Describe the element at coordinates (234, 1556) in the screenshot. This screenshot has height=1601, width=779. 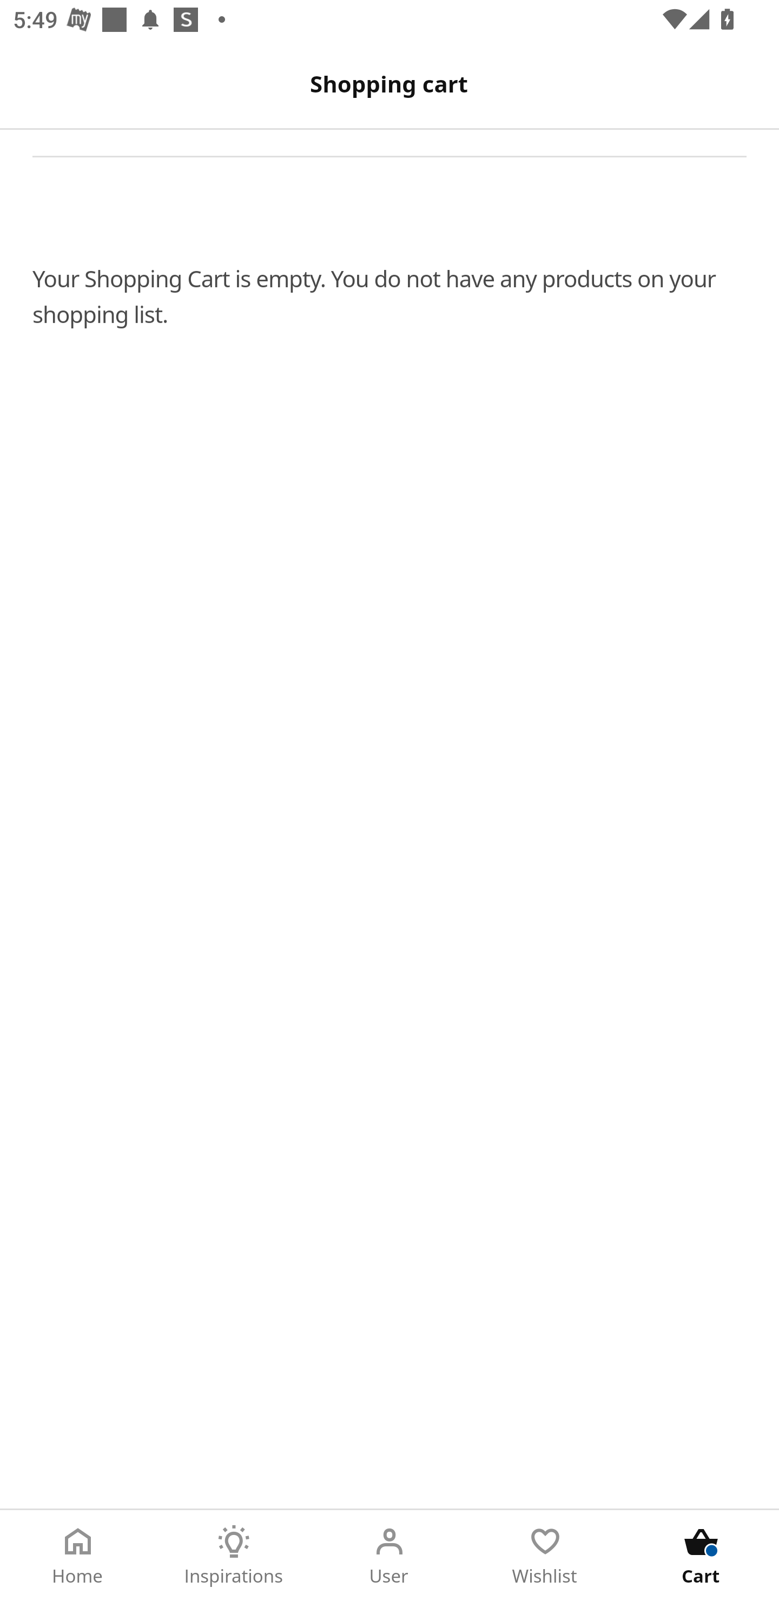
I see `Inspirations
Tab 2 of 5` at that location.